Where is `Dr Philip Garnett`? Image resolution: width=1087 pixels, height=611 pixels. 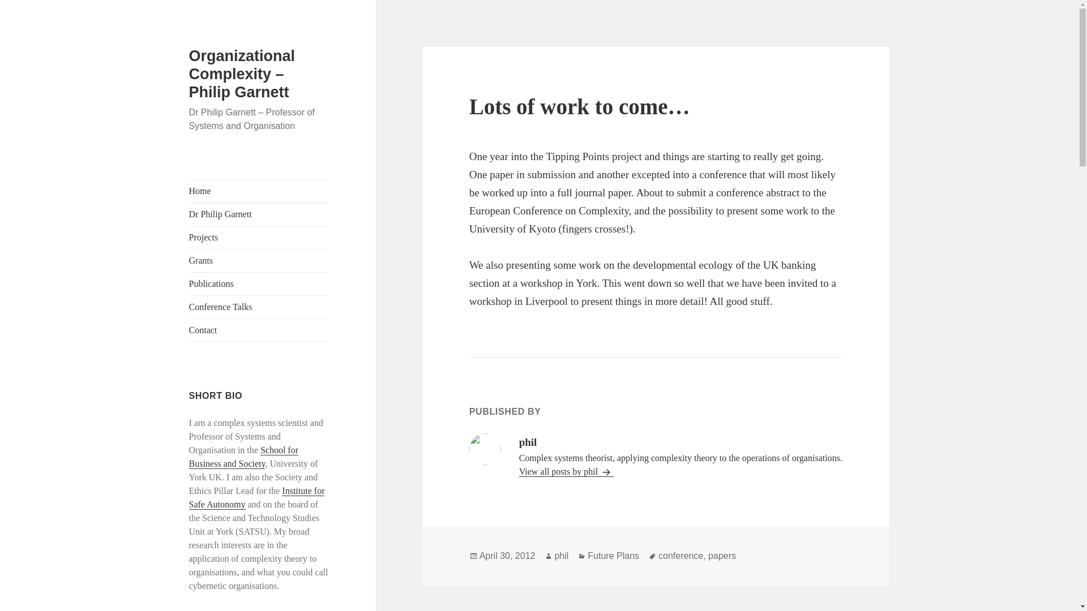
Dr Philip Garnett is located at coordinates (259, 214).